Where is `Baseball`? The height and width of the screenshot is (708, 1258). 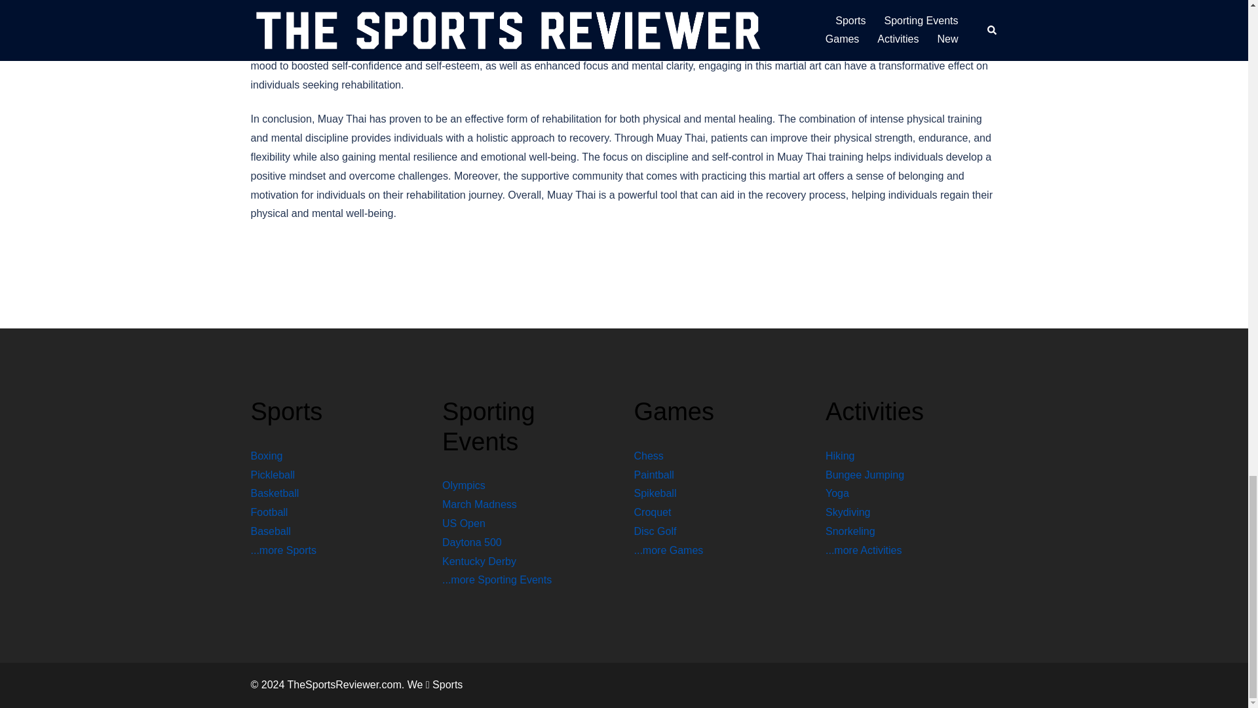
Baseball is located at coordinates (270, 531).